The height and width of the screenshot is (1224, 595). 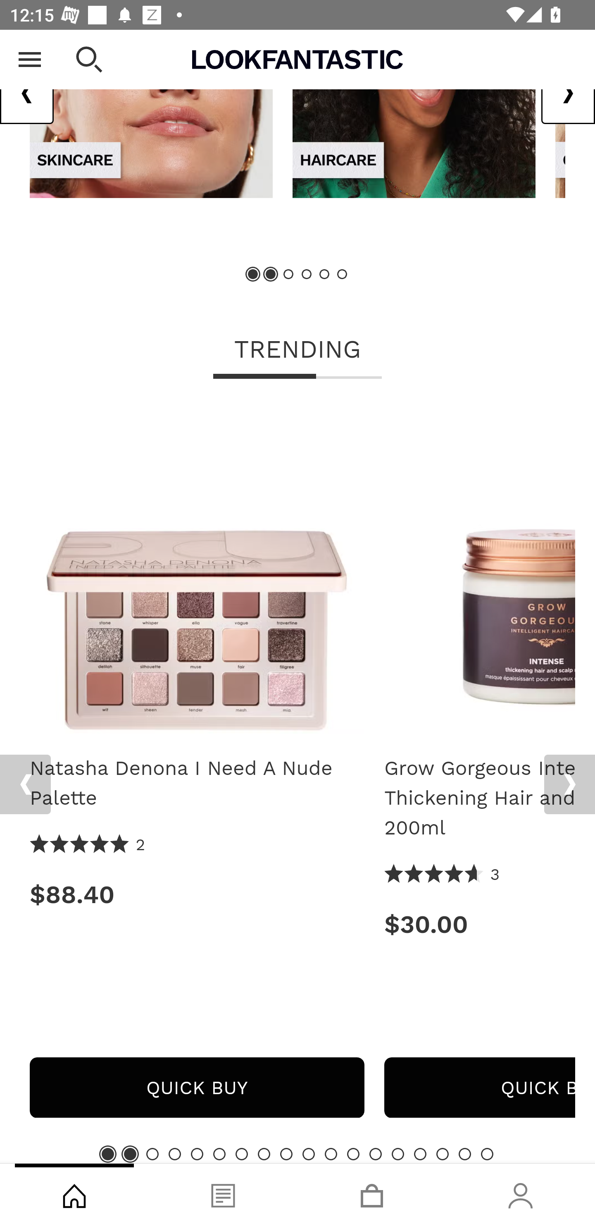 What do you see at coordinates (242, 1155) in the screenshot?
I see `Slide 7` at bounding box center [242, 1155].